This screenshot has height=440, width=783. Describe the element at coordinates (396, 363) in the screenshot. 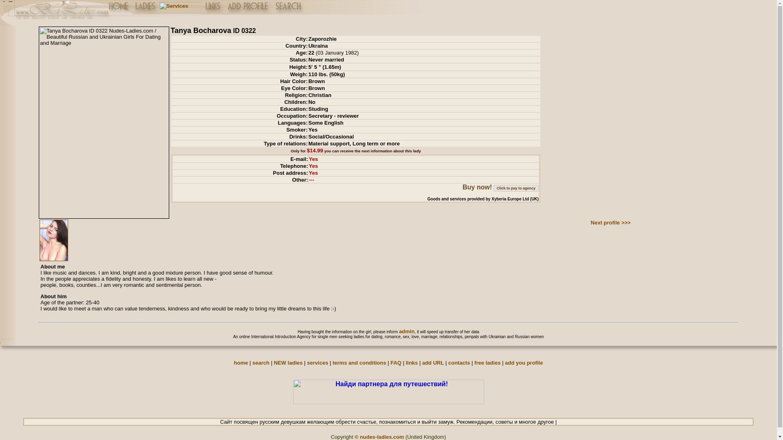

I see `Frequently Asked Questions` at that location.